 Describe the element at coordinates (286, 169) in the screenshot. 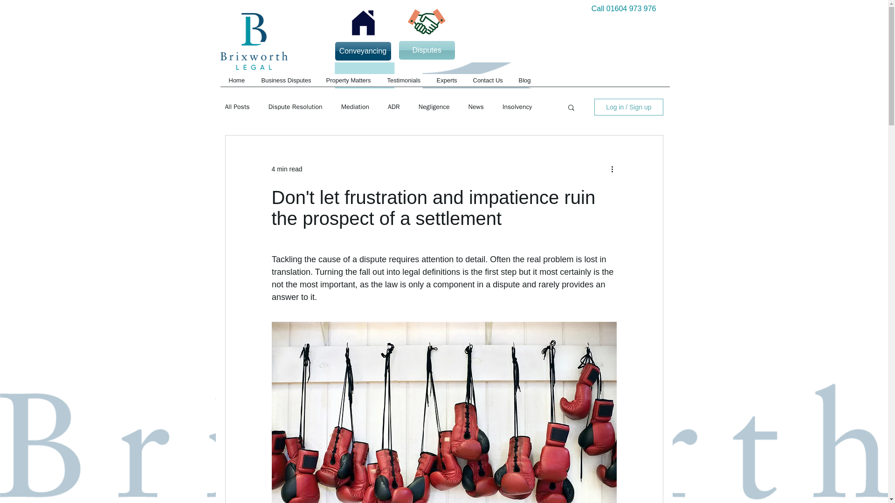

I see `4 min read` at that location.